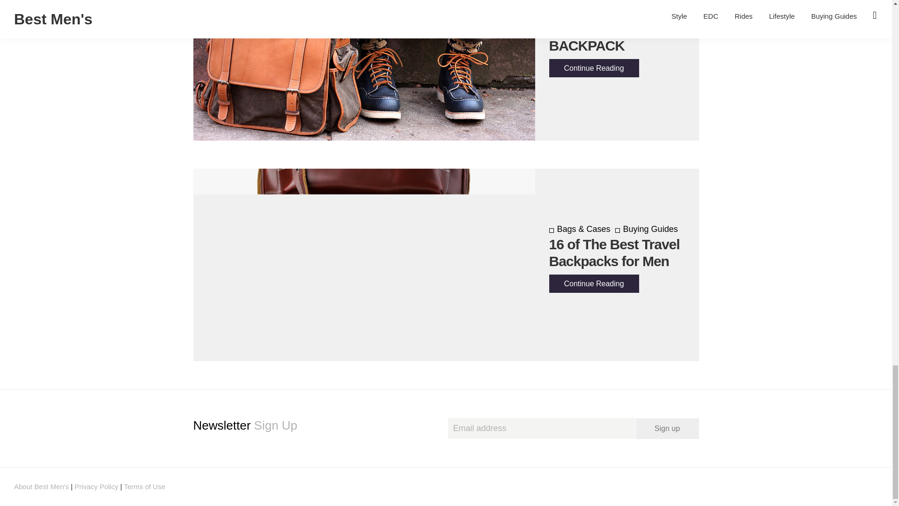 Image resolution: width=899 pixels, height=506 pixels. What do you see at coordinates (646, 229) in the screenshot?
I see `Buying Guides` at bounding box center [646, 229].